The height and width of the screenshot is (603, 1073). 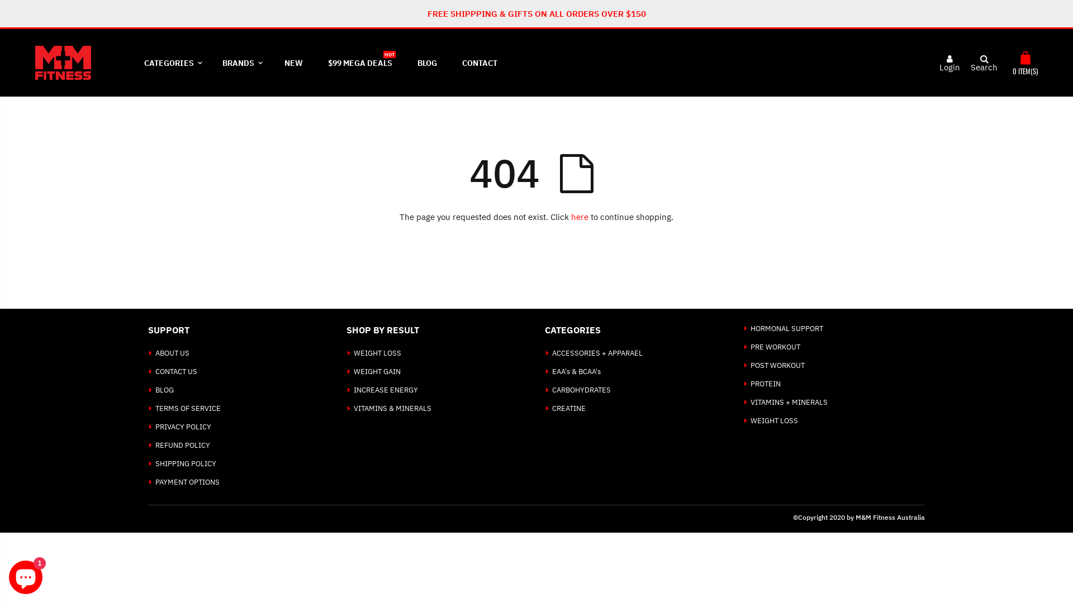 What do you see at coordinates (186, 463) in the screenshot?
I see `SHIPPING POLICY` at bounding box center [186, 463].